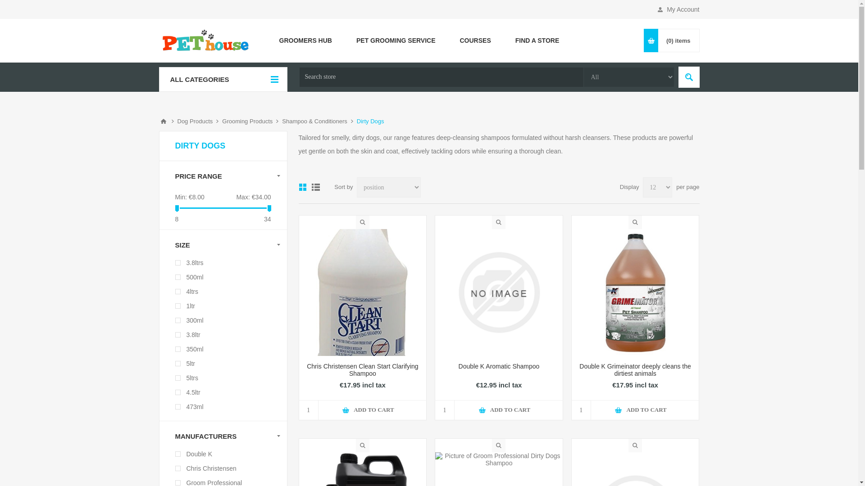 This screenshot has width=865, height=486. Describe the element at coordinates (537, 40) in the screenshot. I see `Find a Store` at that location.